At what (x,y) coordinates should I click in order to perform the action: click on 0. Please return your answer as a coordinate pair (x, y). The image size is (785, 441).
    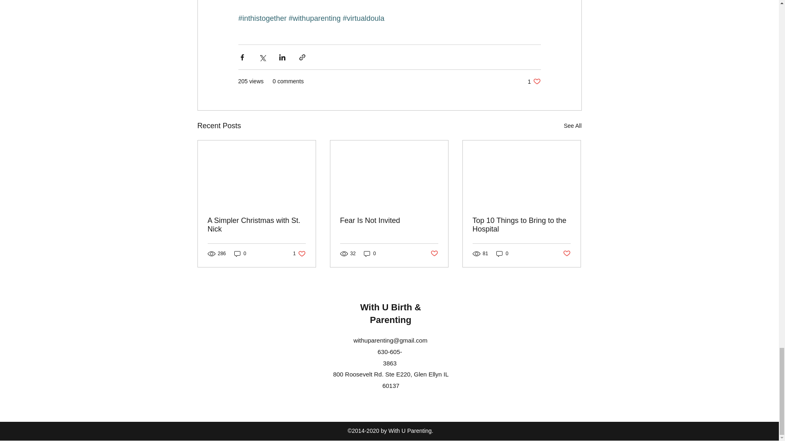
    Looking at the image, I should click on (370, 254).